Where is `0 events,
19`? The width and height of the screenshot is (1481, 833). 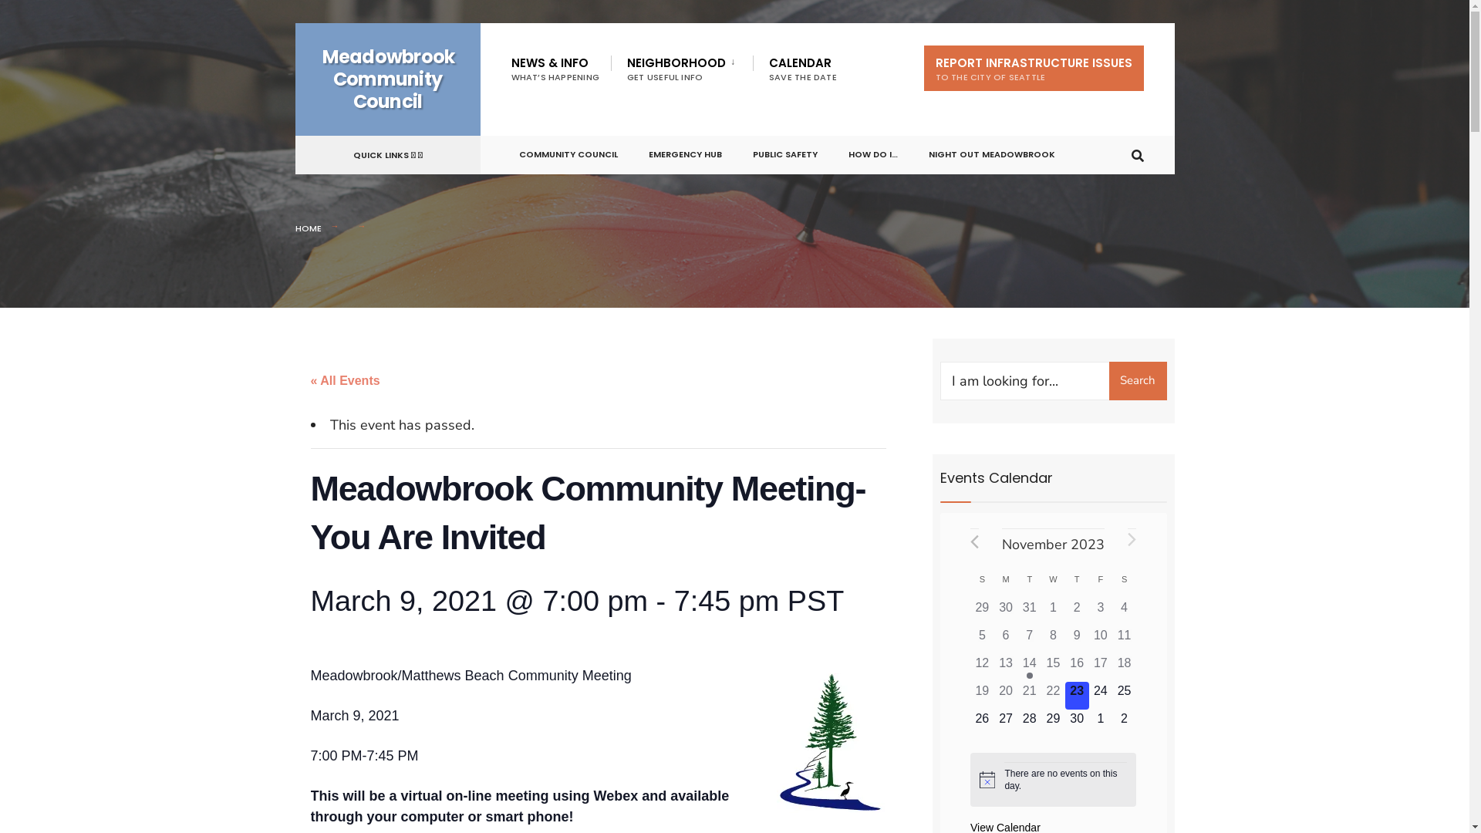 0 events,
19 is located at coordinates (983, 696).